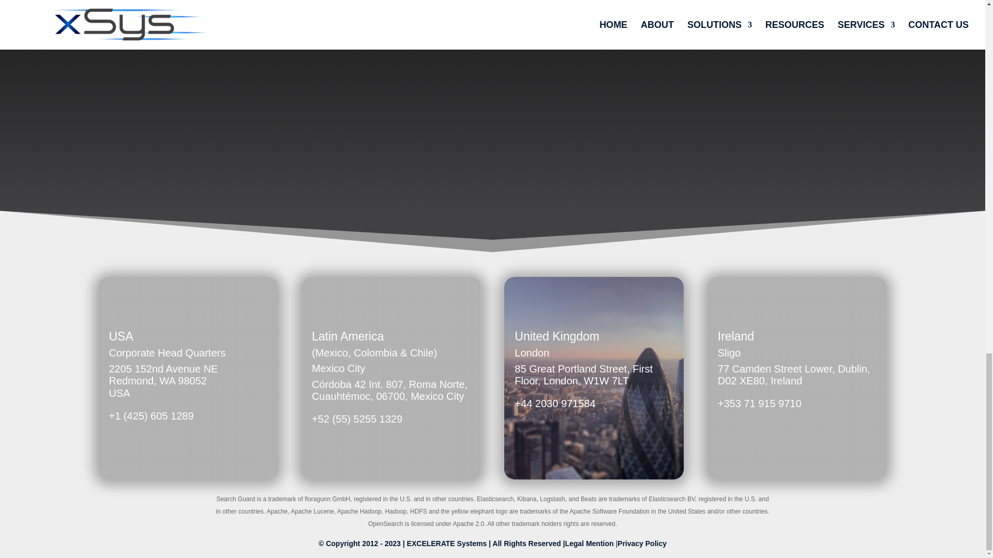 The image size is (993, 558). What do you see at coordinates (590, 544) in the screenshot?
I see `Legal Mention` at bounding box center [590, 544].